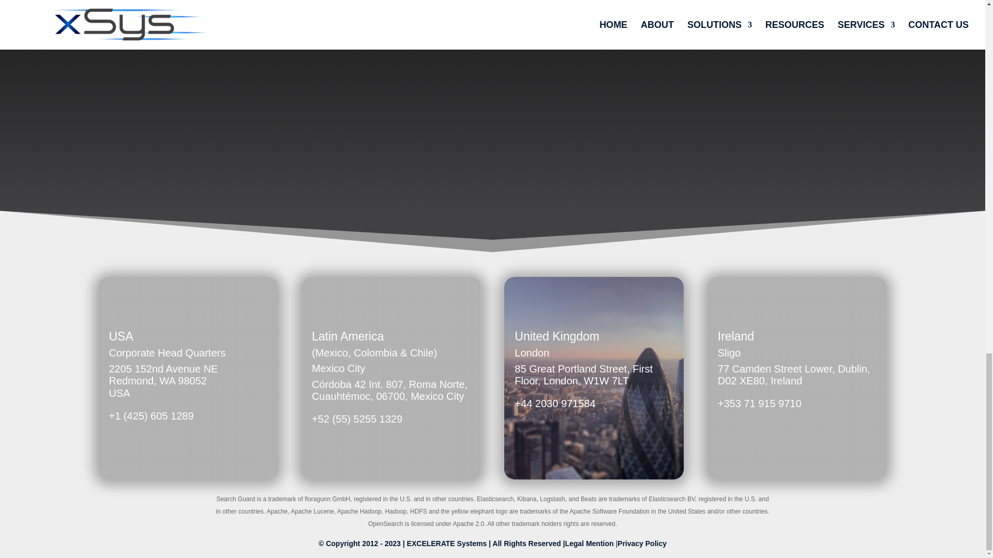 The image size is (993, 558). What do you see at coordinates (590, 544) in the screenshot?
I see `Legal Mention` at bounding box center [590, 544].